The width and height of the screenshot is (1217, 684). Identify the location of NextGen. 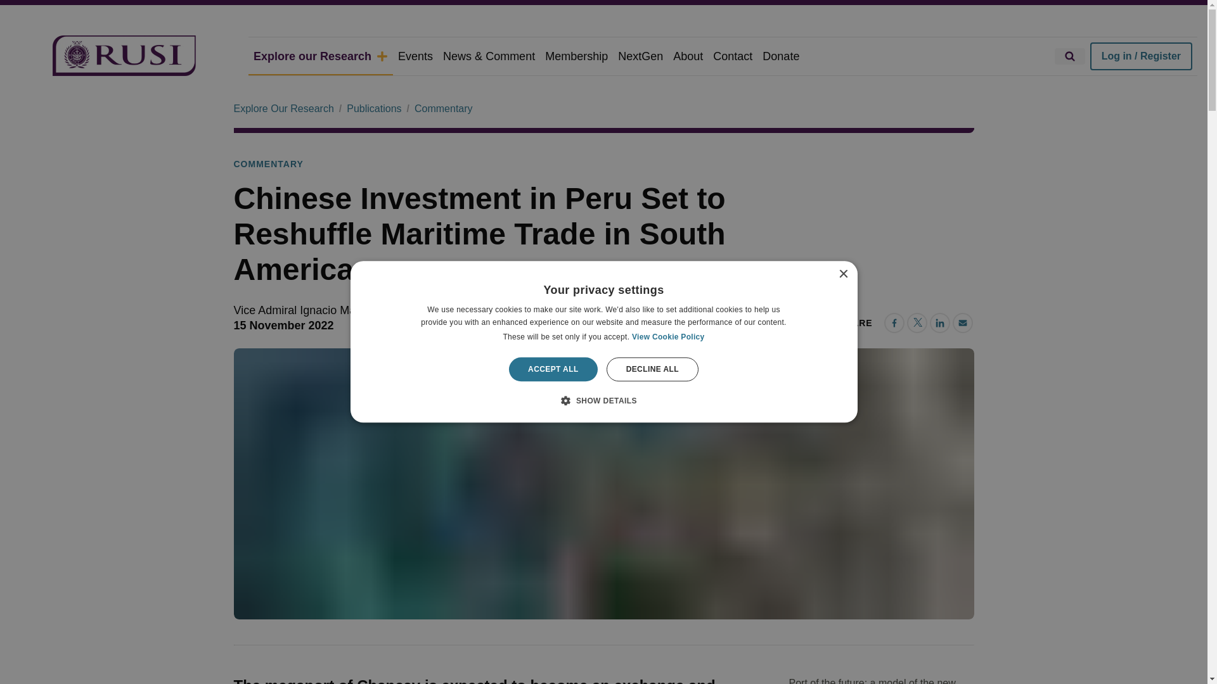
(640, 56).